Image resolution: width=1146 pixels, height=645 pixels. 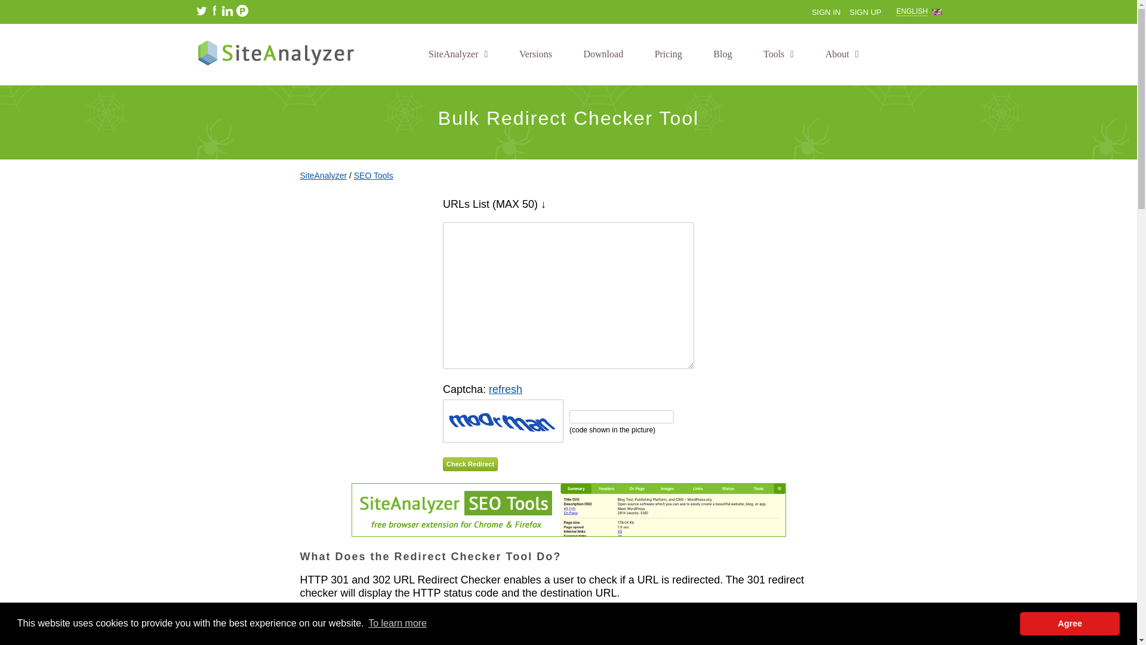 I want to click on Product Hunt, so click(x=202, y=11).